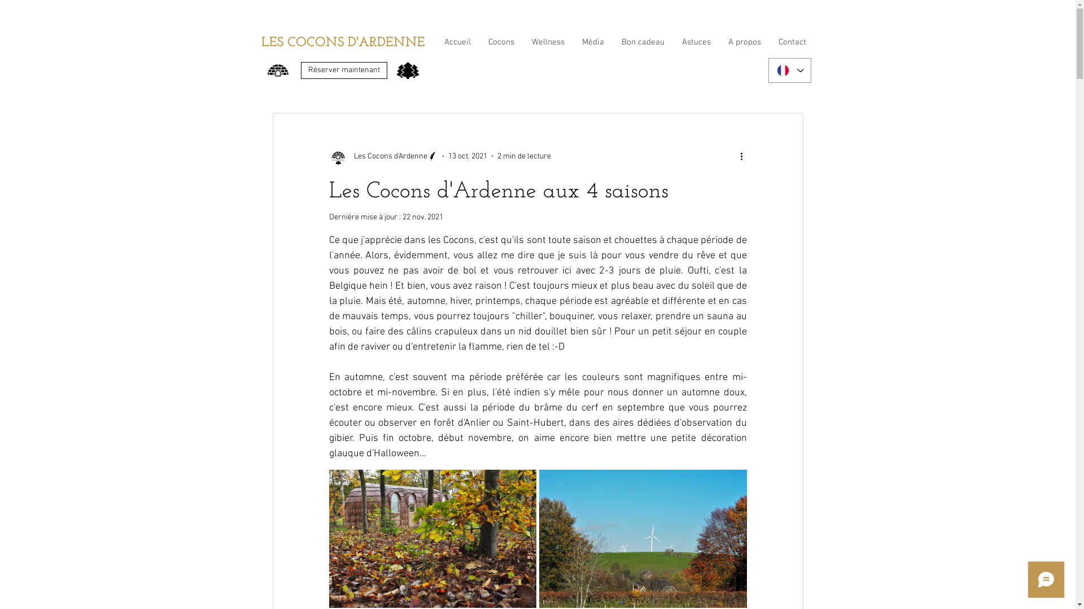  Describe the element at coordinates (792, 43) in the screenshot. I see `Contact` at that location.